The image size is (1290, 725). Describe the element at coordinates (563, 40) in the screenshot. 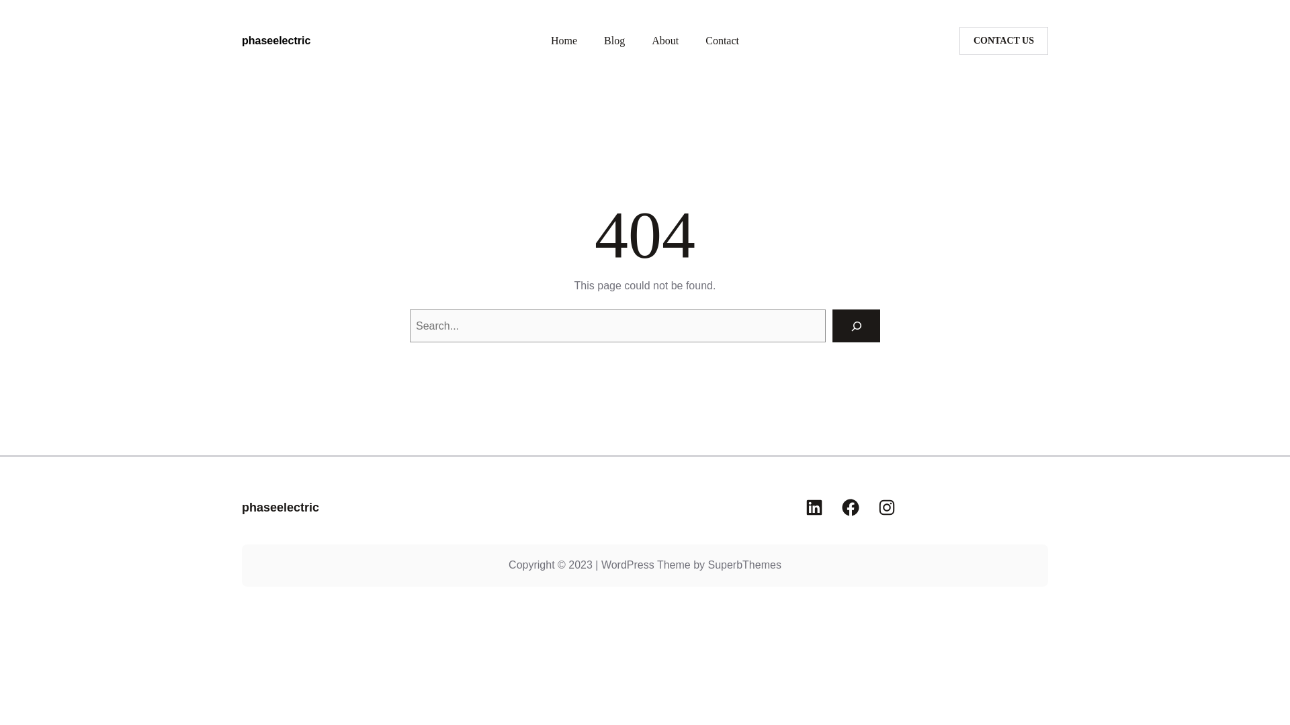

I see `Home` at that location.